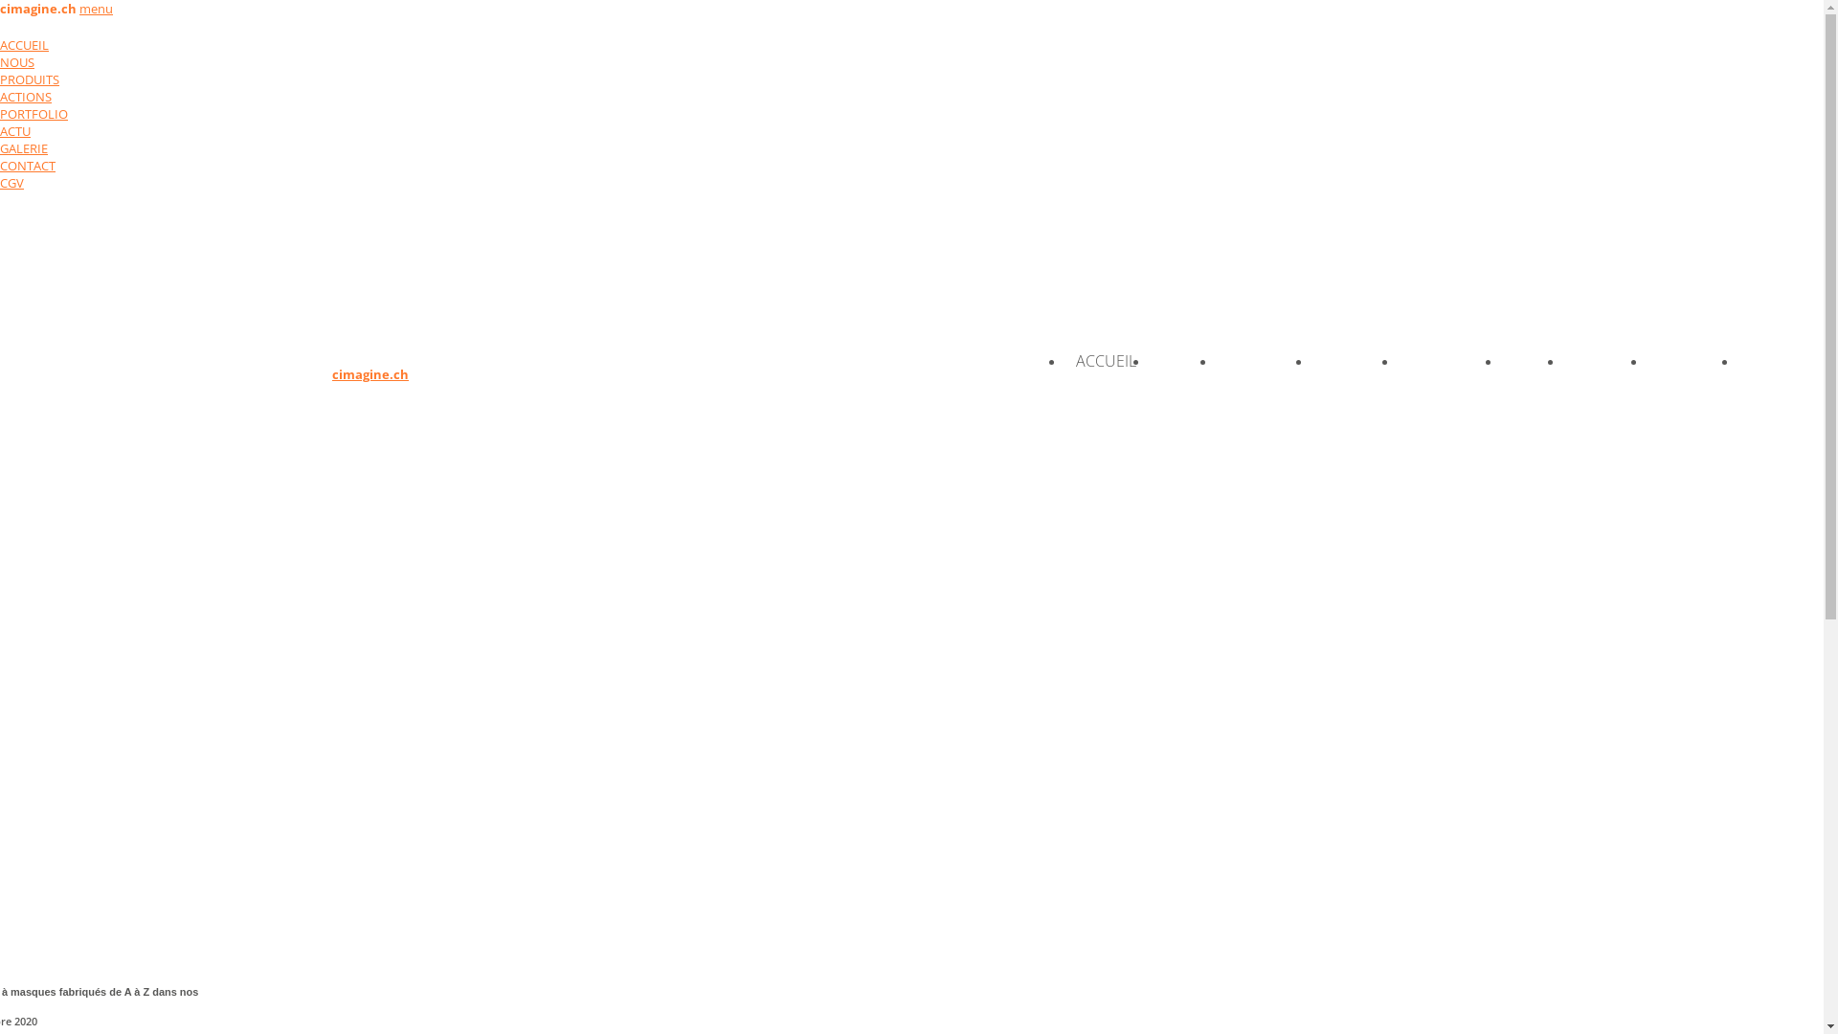  What do you see at coordinates (1604, 362) in the screenshot?
I see `GALERIE` at bounding box center [1604, 362].